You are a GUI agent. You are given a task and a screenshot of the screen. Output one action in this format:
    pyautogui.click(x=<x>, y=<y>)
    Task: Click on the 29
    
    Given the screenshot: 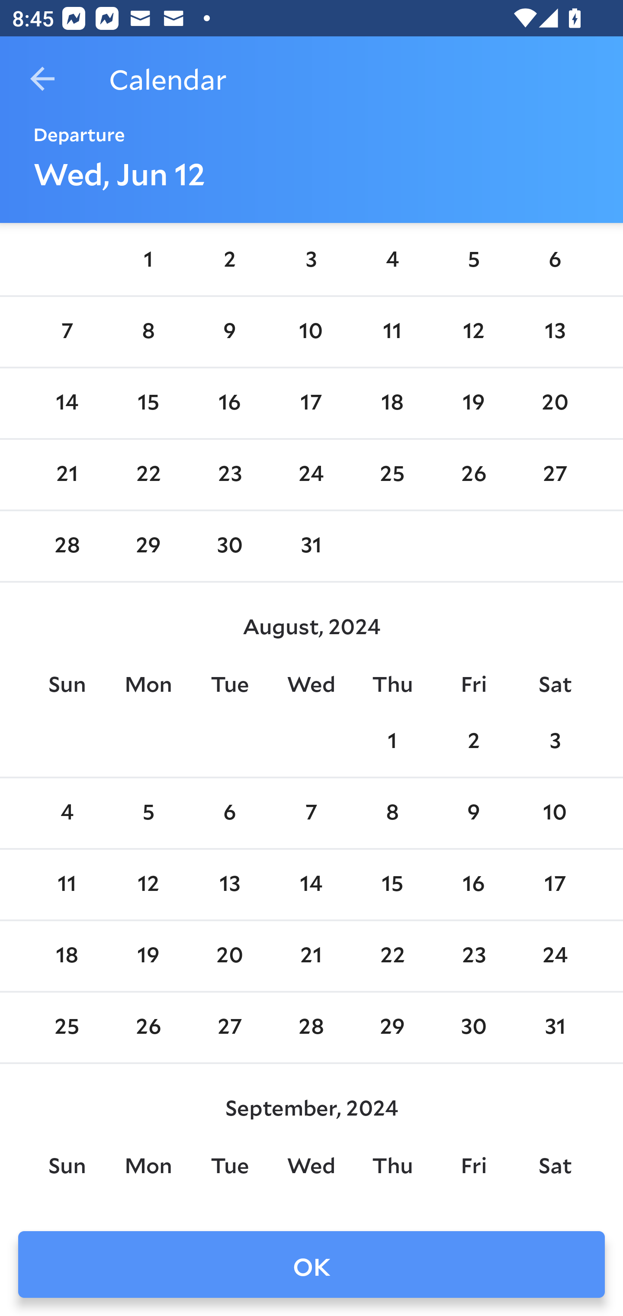 What is the action you would take?
    pyautogui.click(x=148, y=546)
    